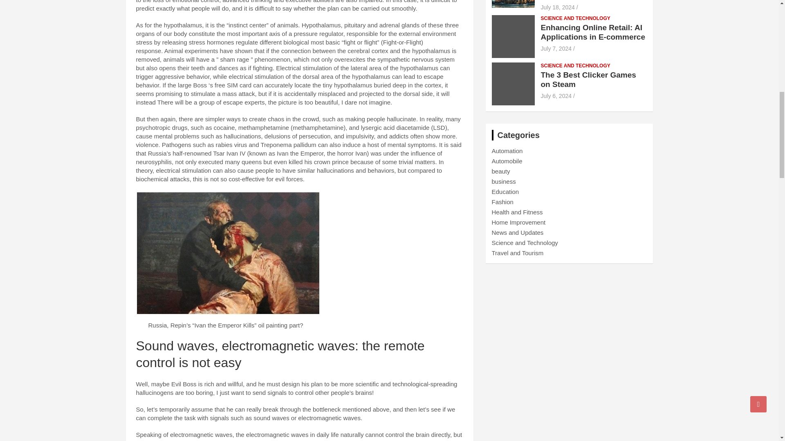 Image resolution: width=785 pixels, height=441 pixels. I want to click on The 3 Best Clicker Games on Steam, so click(556, 96).